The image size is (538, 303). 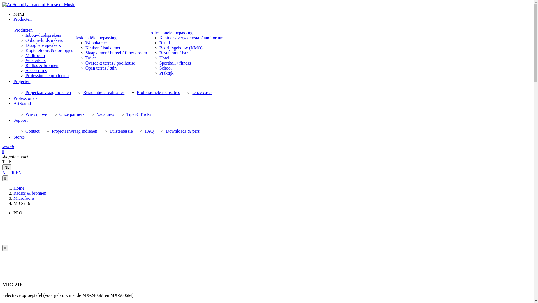 What do you see at coordinates (121, 131) in the screenshot?
I see `Luistersessie` at bounding box center [121, 131].